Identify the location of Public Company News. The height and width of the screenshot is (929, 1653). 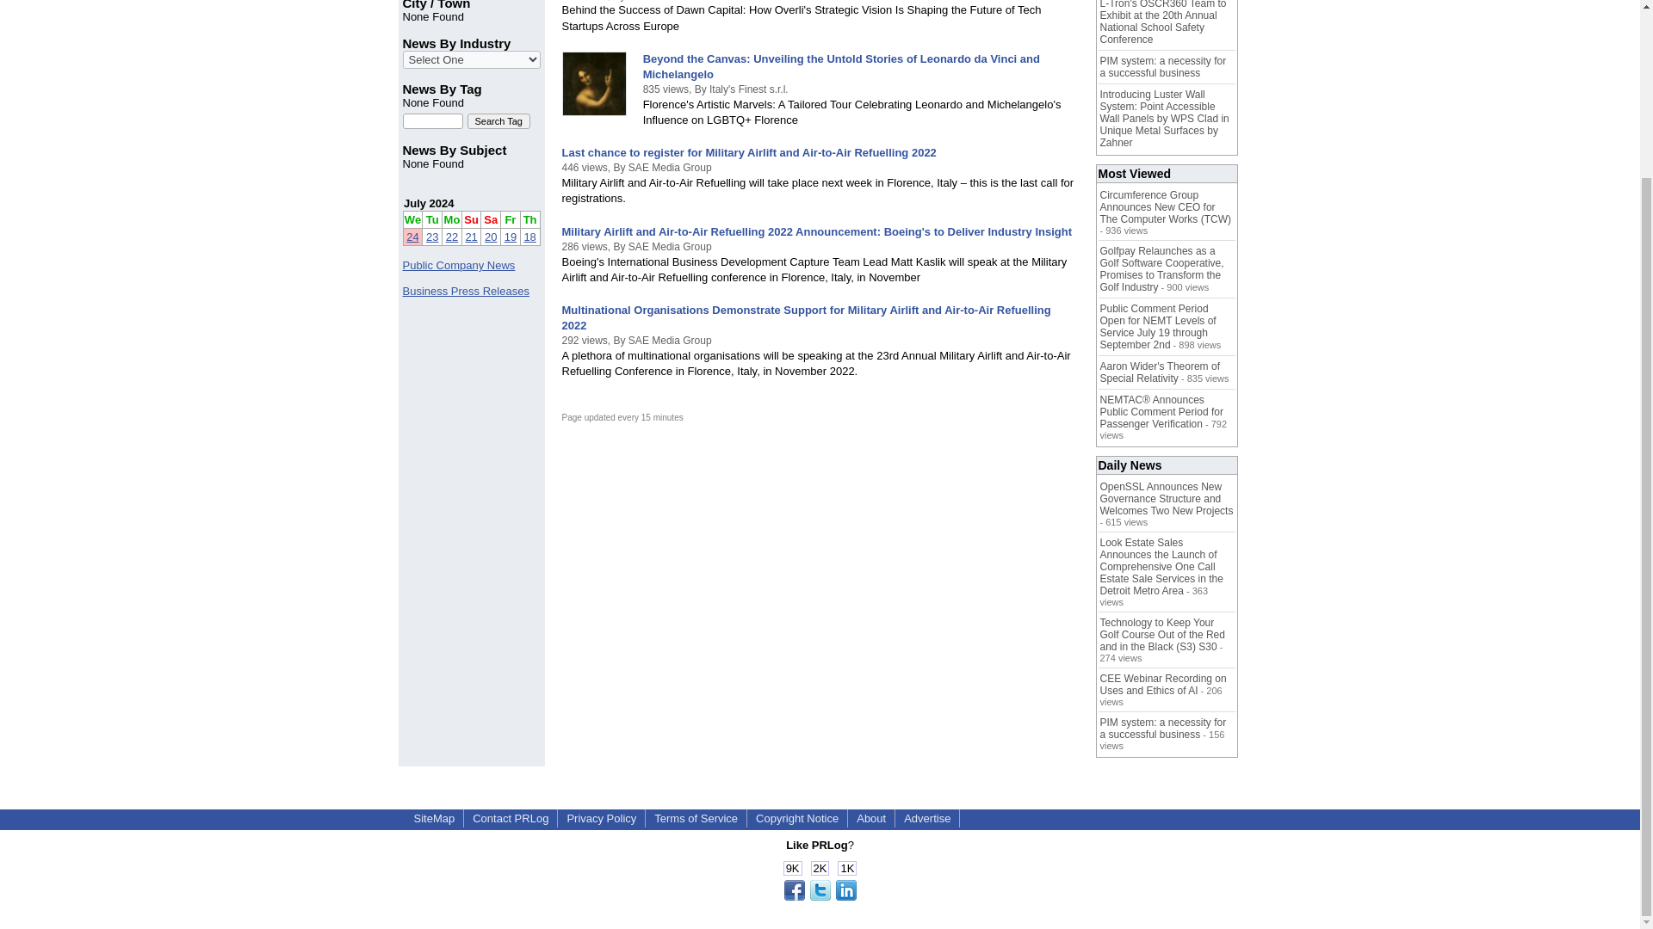
(460, 265).